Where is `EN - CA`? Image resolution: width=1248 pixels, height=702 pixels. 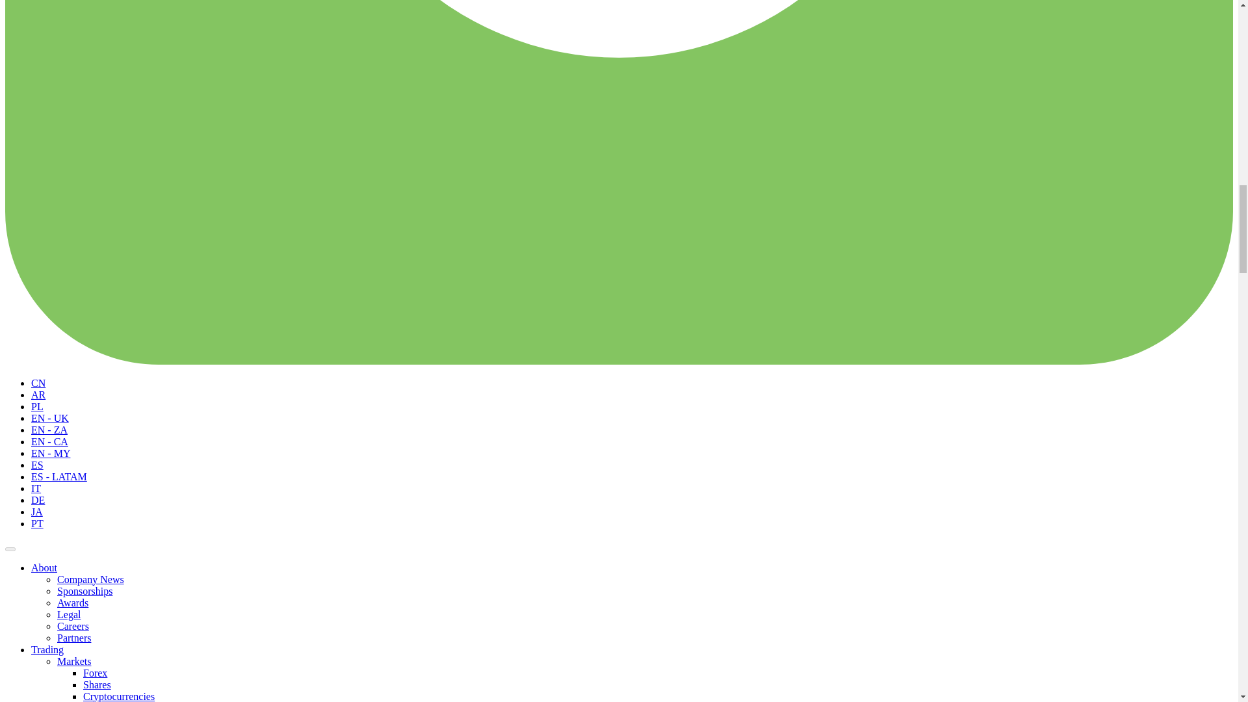
EN - CA is located at coordinates (49, 441).